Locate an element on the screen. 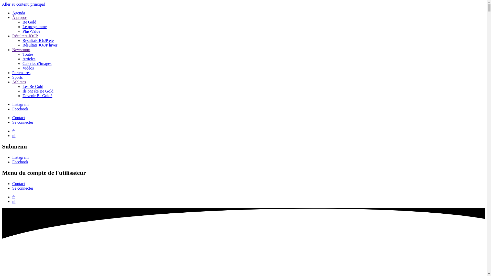 Image resolution: width=491 pixels, height=276 pixels. Se connecter is located at coordinates (23, 122).